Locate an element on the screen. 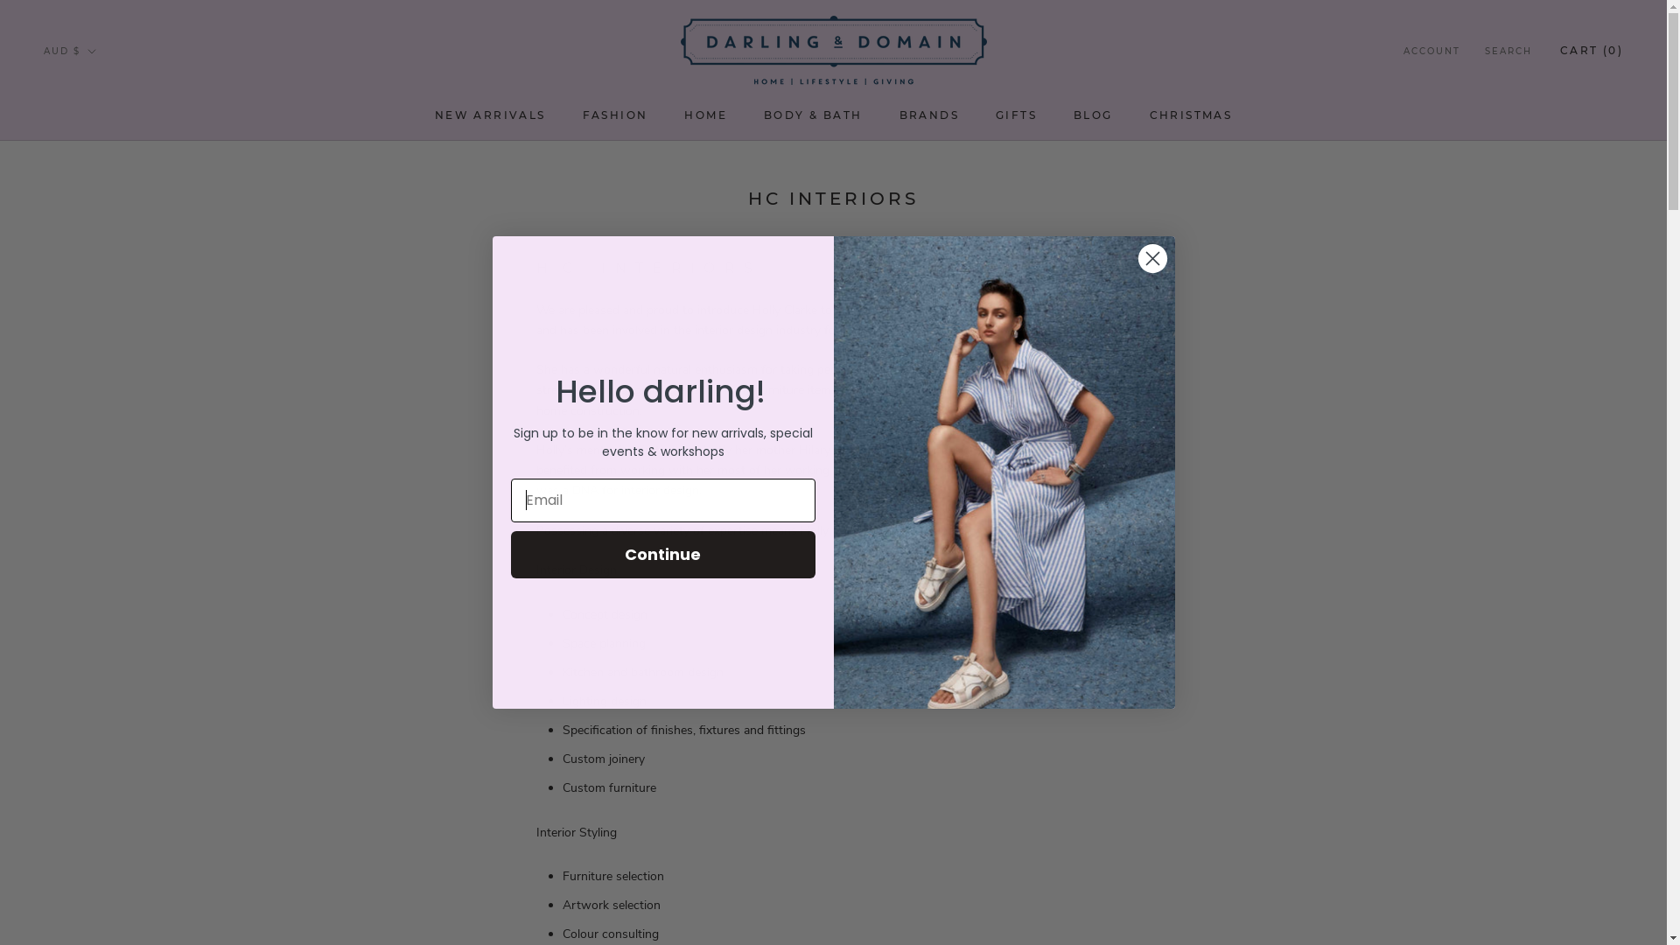 The height and width of the screenshot is (945, 1680). BSD is located at coordinates (100, 436).